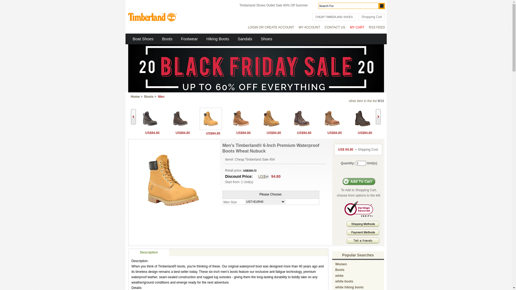  I want to click on Hiking Boots, so click(218, 39).